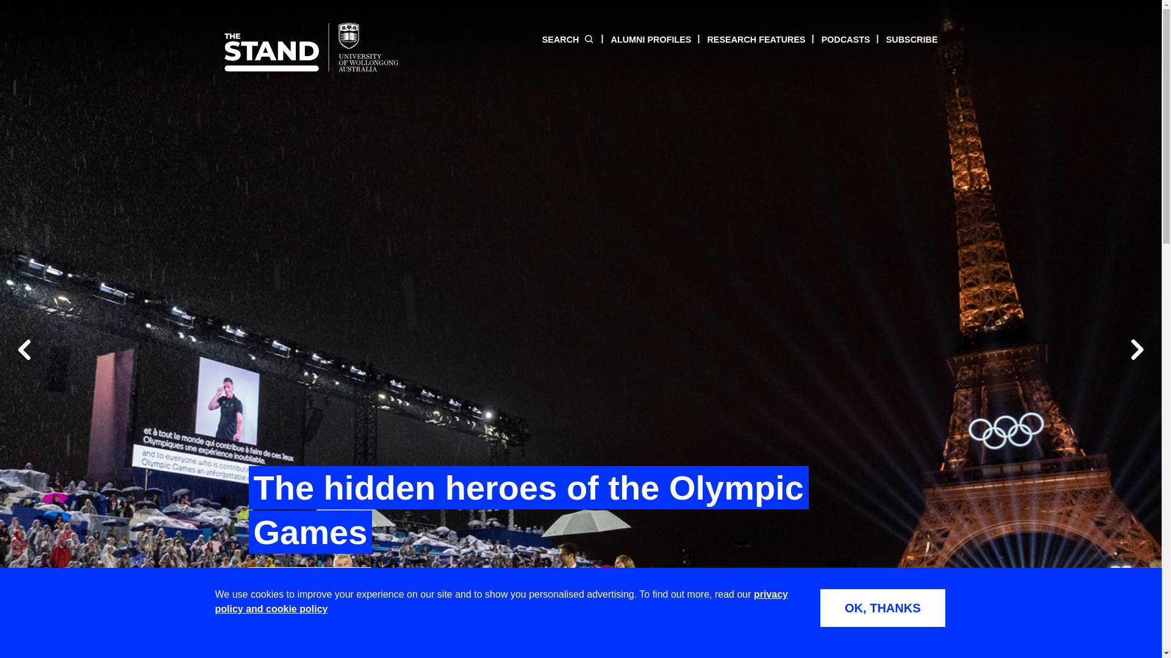 This screenshot has width=1171, height=658. Describe the element at coordinates (837, 39) in the screenshot. I see `PODCASTS` at that location.